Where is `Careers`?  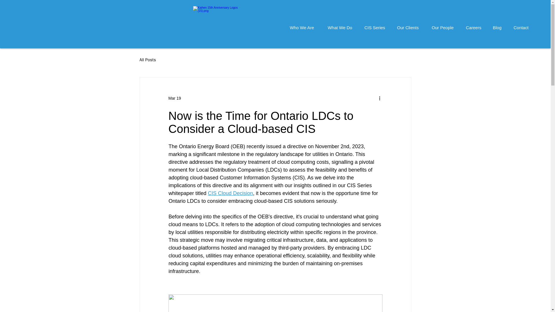
Careers is located at coordinates (473, 25).